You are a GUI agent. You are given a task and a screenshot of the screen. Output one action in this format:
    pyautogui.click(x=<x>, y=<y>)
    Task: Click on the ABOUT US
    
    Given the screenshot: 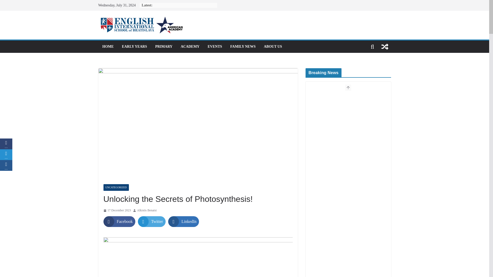 What is the action you would take?
    pyautogui.click(x=273, y=47)
    